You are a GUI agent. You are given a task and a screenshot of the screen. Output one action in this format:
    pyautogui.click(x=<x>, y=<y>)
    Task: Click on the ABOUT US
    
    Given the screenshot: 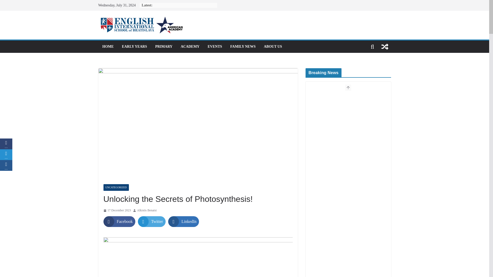 What is the action you would take?
    pyautogui.click(x=273, y=47)
    